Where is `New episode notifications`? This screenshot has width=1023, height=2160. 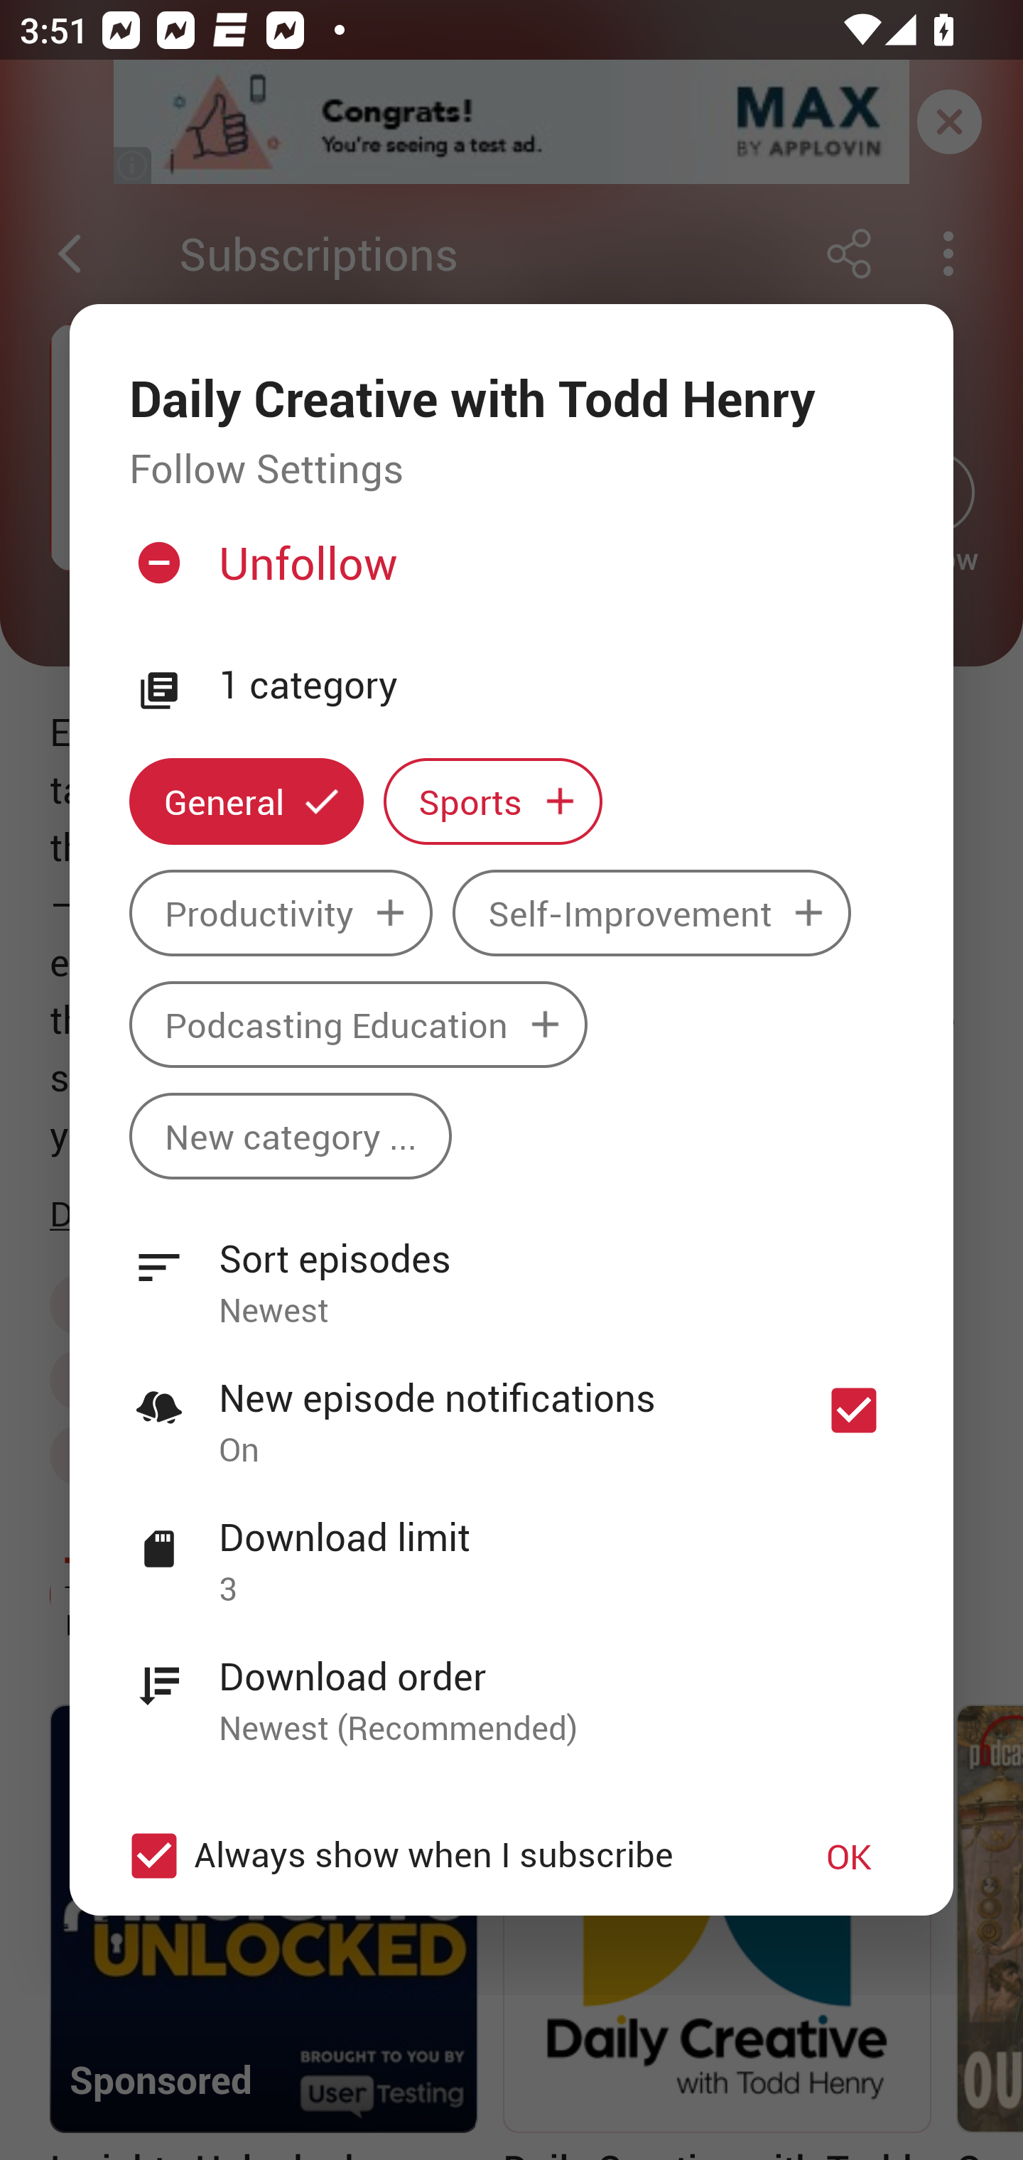
New episode notifications is located at coordinates (854, 1410).